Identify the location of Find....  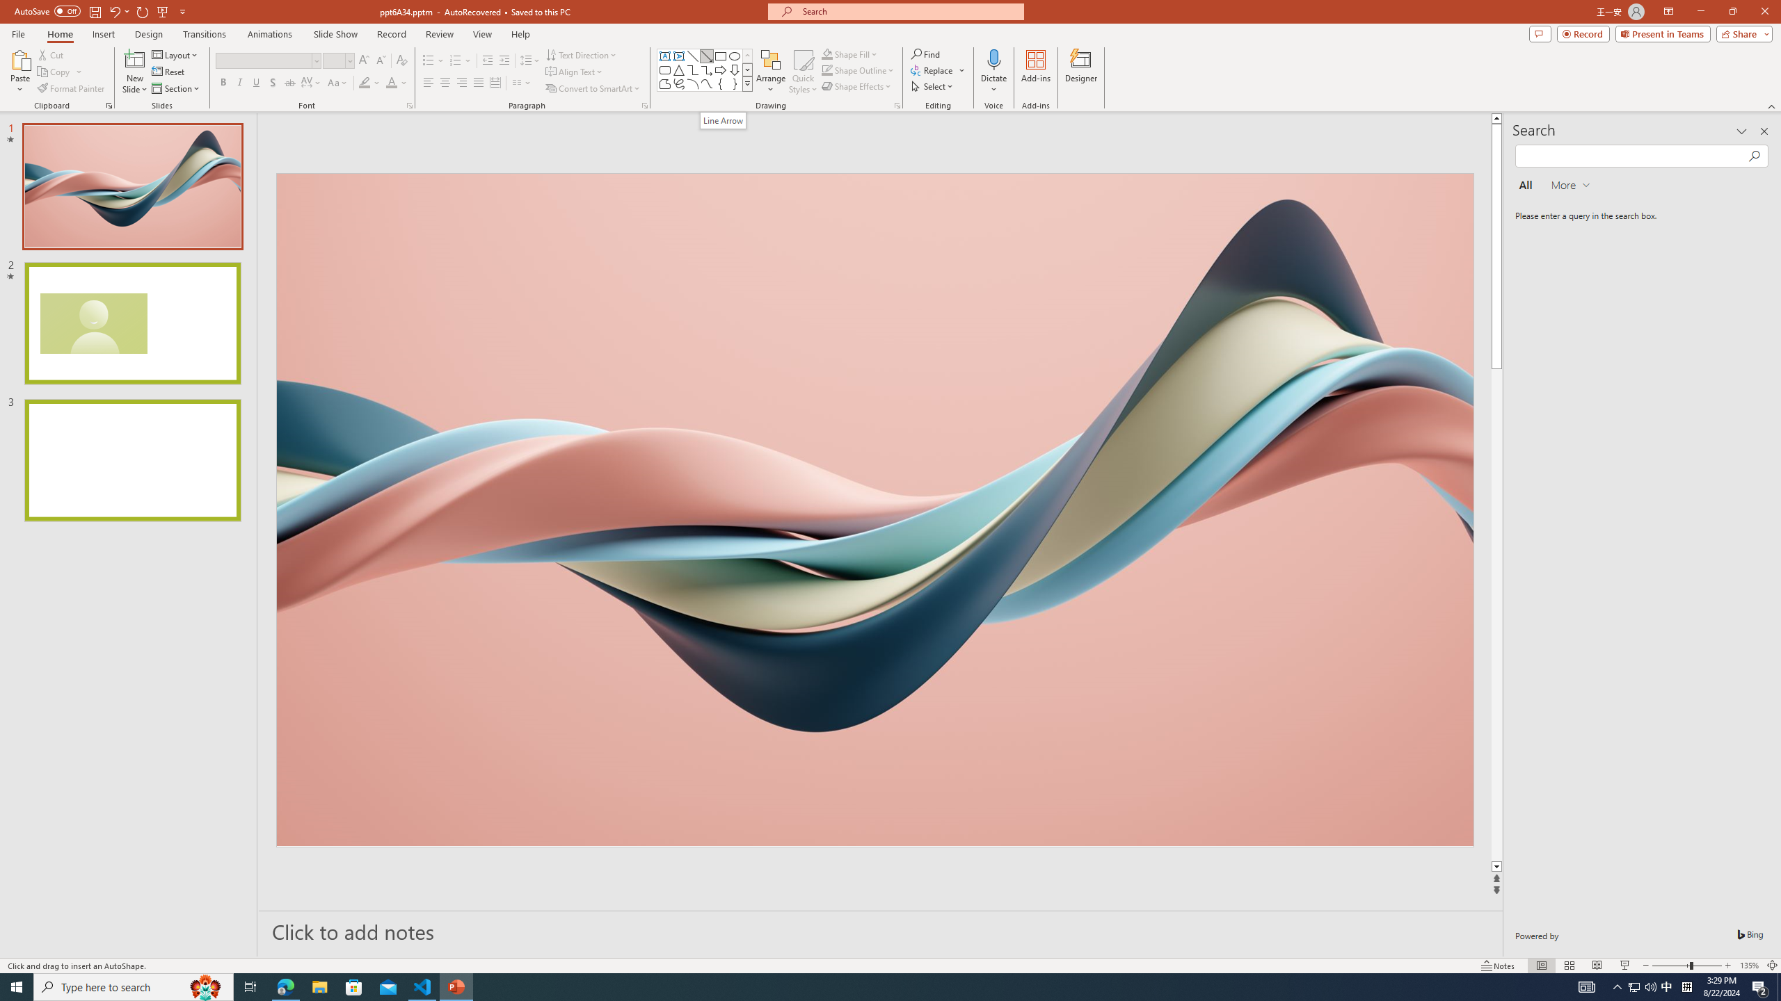
(925, 54).